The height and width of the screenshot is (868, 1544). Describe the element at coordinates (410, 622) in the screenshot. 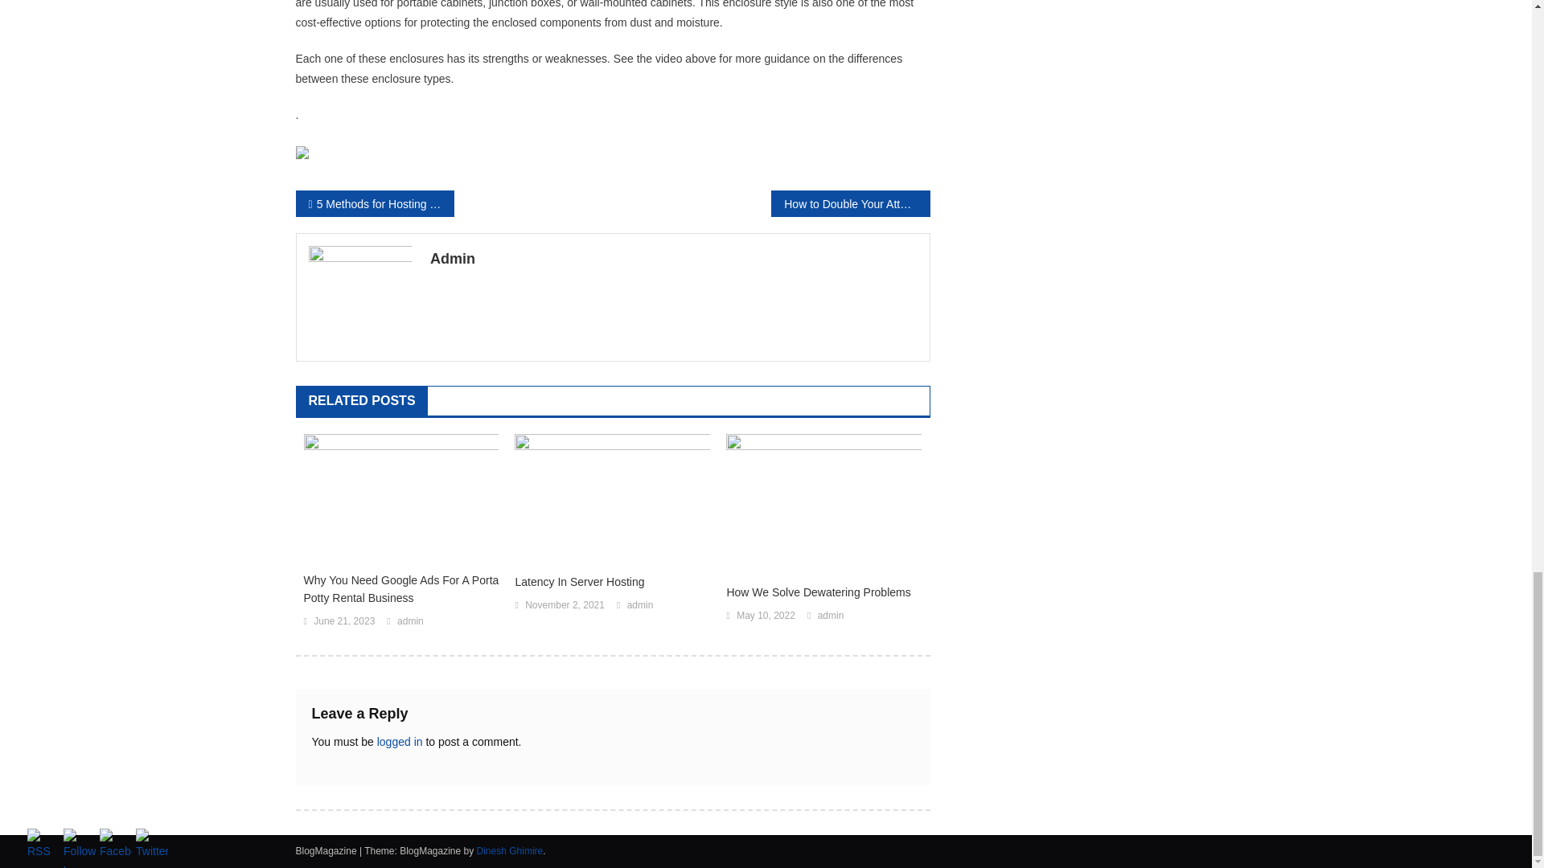

I see `admin` at that location.